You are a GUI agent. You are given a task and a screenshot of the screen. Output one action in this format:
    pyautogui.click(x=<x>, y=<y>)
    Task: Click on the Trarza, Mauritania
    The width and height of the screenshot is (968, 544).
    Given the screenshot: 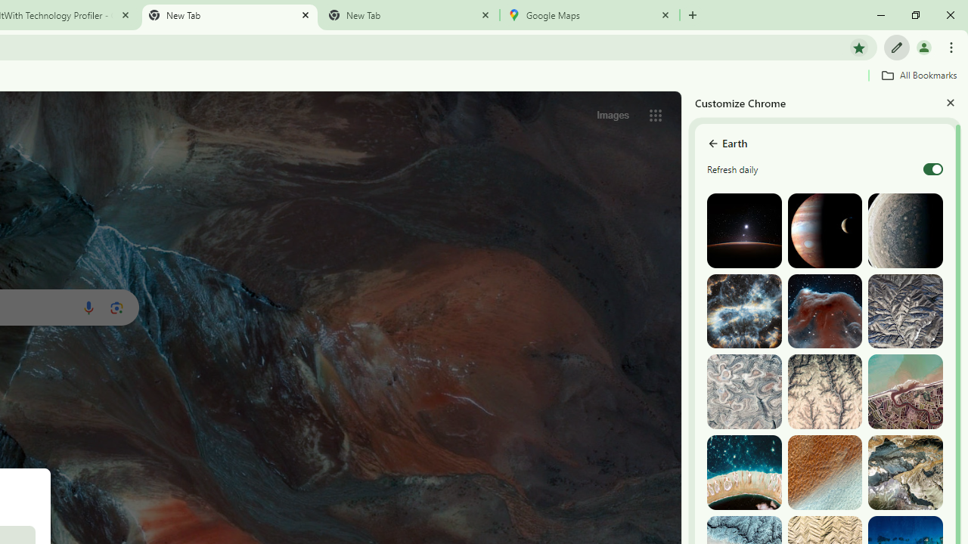 What is the action you would take?
    pyautogui.click(x=824, y=473)
    